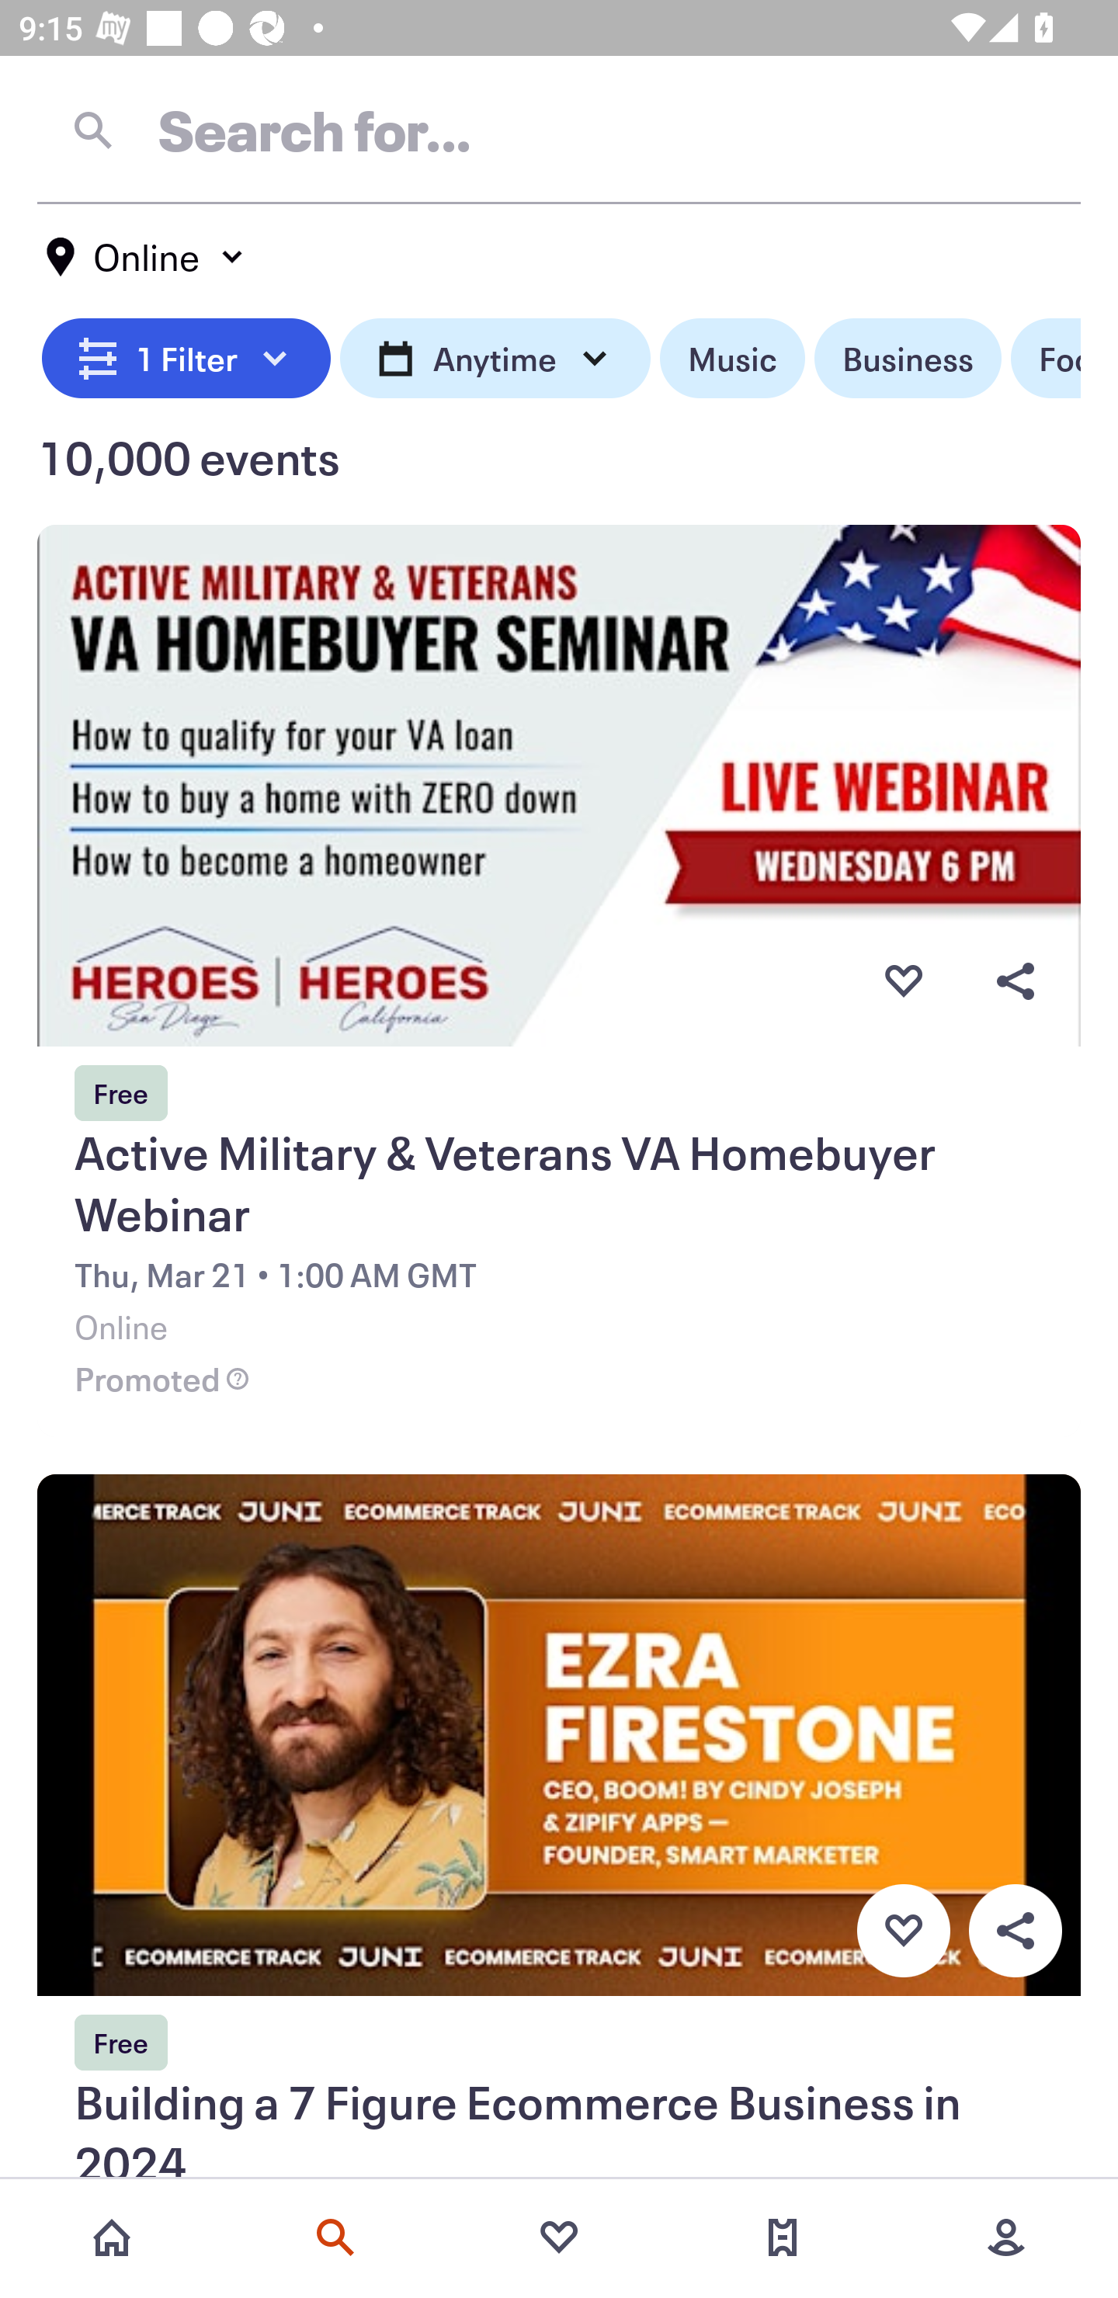  I want to click on 1 Filter, so click(186, 359).